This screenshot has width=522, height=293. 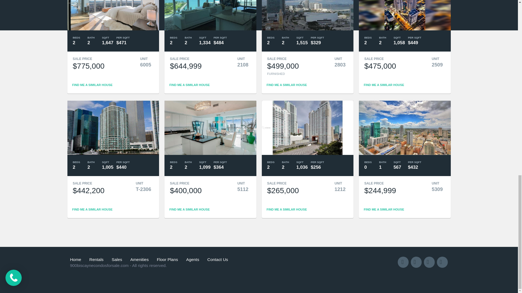 I want to click on FIND ME A SIMILAR HOUSE, so click(x=189, y=85).